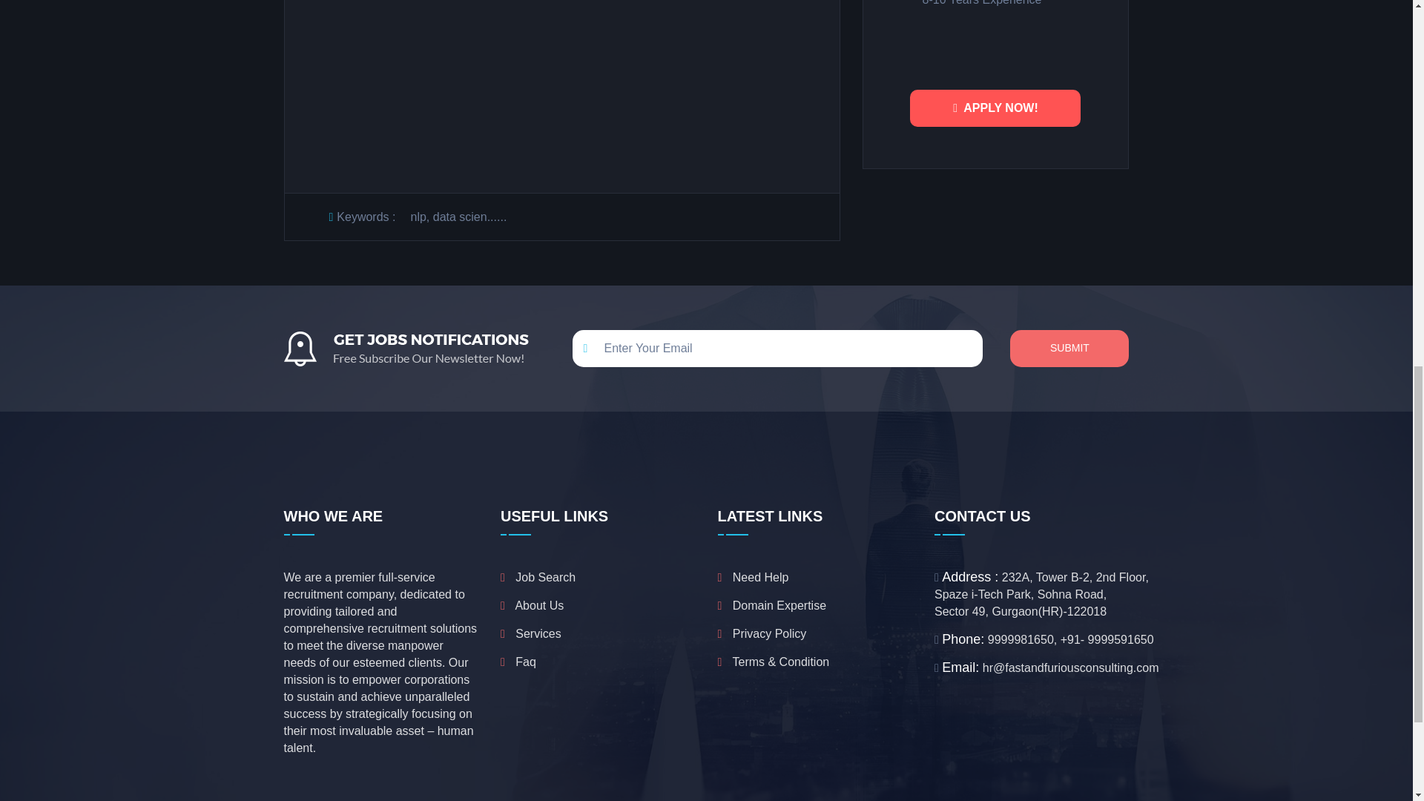 This screenshot has width=1424, height=801. I want to click on Domain Expertise, so click(772, 605).